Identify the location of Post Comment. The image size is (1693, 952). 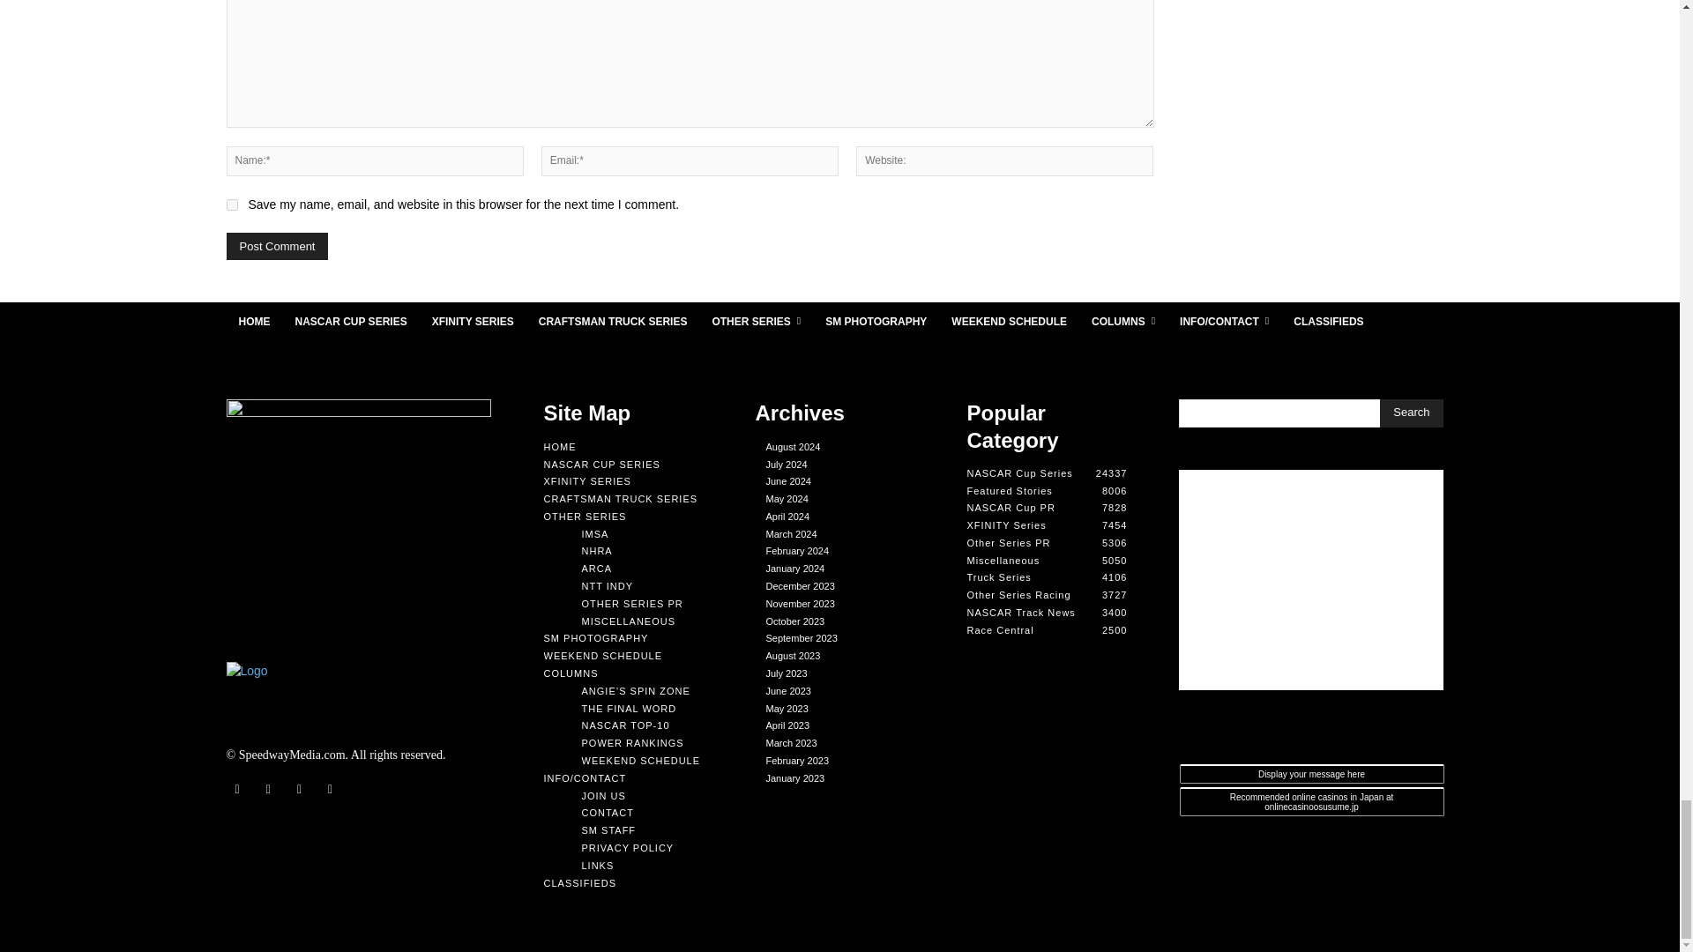
(277, 245).